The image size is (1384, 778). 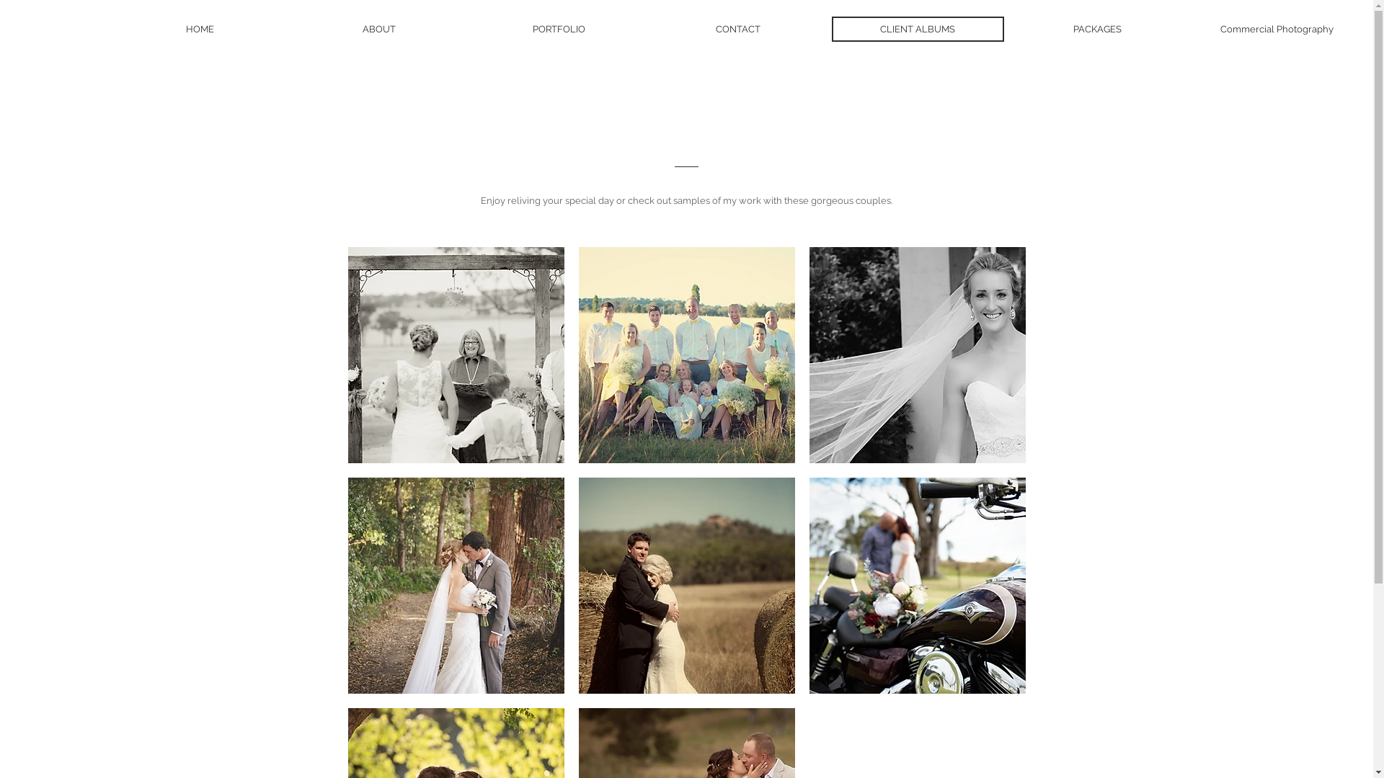 What do you see at coordinates (200, 29) in the screenshot?
I see `HOME` at bounding box center [200, 29].